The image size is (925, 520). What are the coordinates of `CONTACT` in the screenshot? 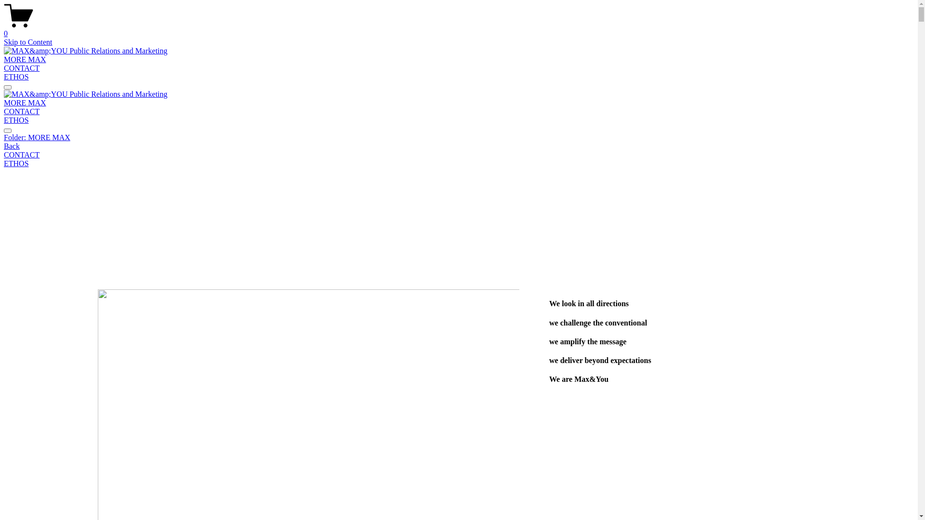 It's located at (22, 112).